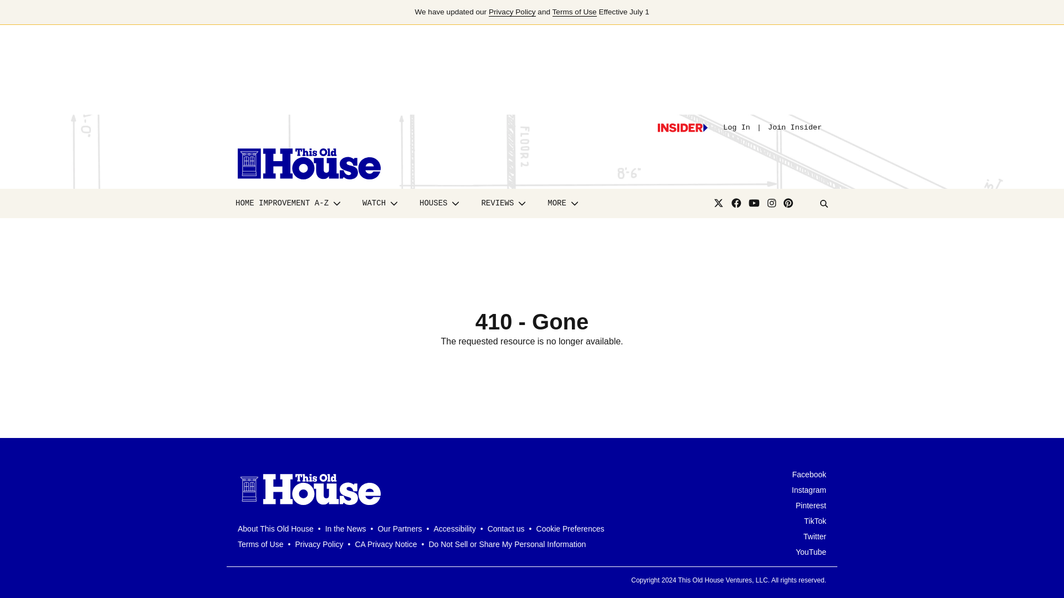 Image resolution: width=1064 pixels, height=598 pixels. Describe the element at coordinates (795, 127) in the screenshot. I see `Join Insider` at that location.